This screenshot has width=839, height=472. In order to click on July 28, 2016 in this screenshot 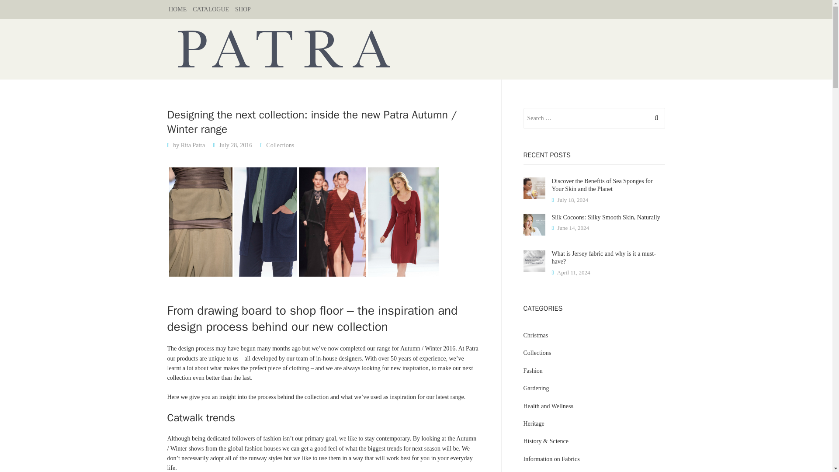, I will do `click(236, 145)`.